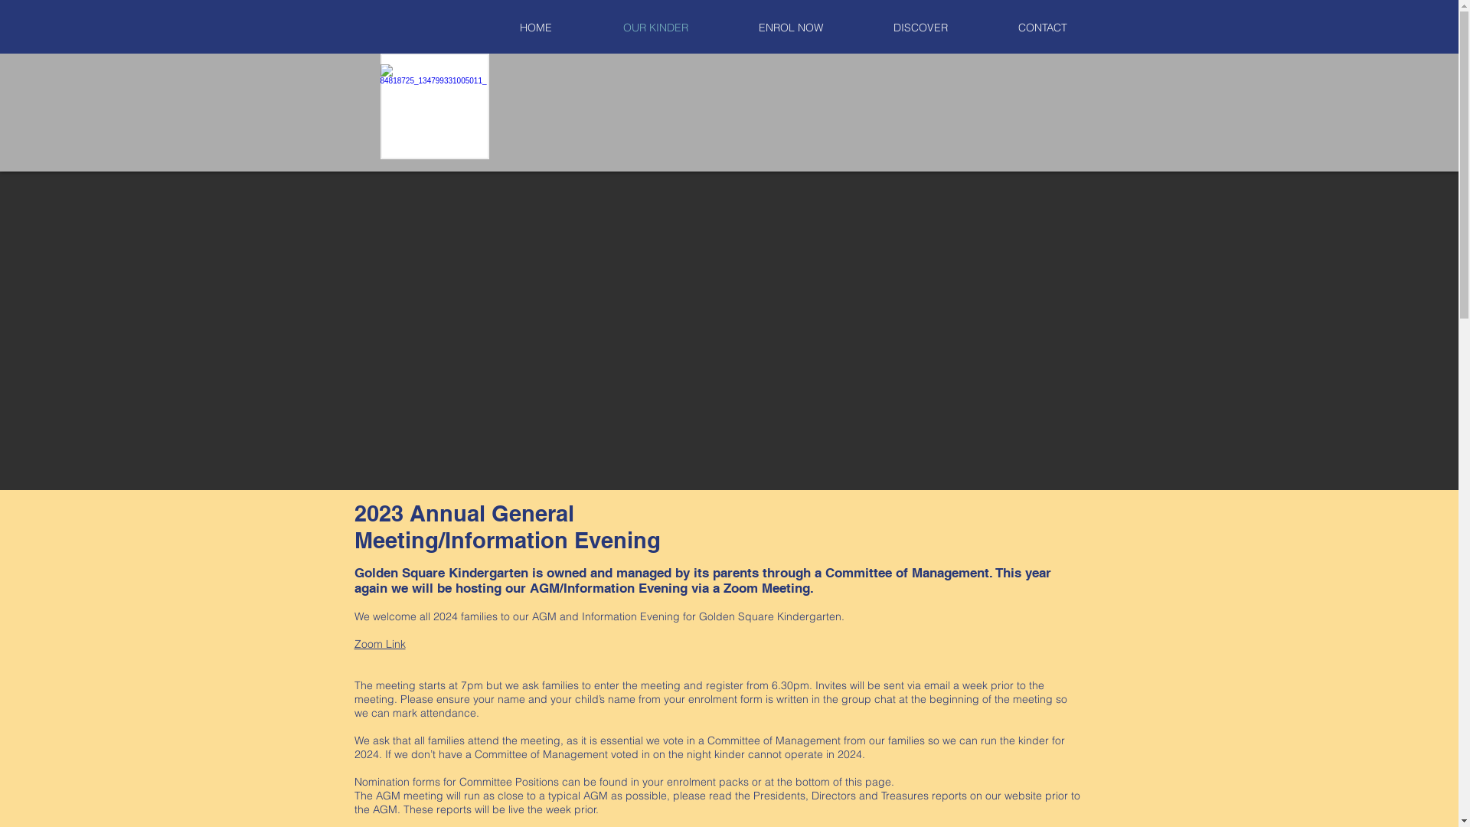  Describe the element at coordinates (655, 28) in the screenshot. I see `OUR KINDER` at that location.